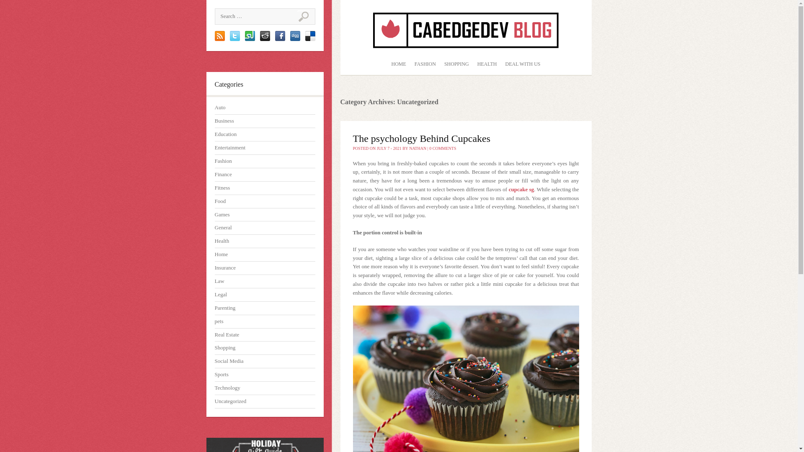  What do you see at coordinates (227, 334) in the screenshot?
I see `Real Estate` at bounding box center [227, 334].